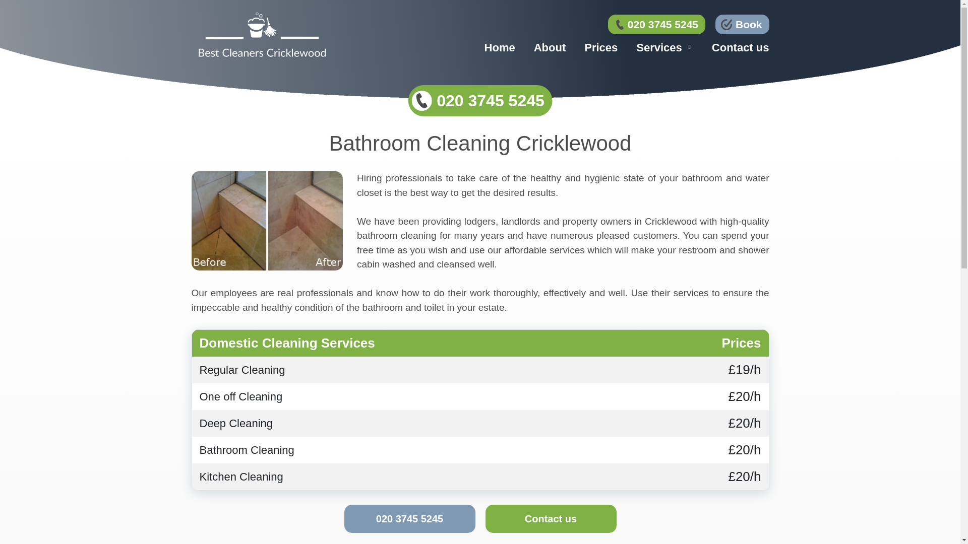 The image size is (968, 544). Describe the element at coordinates (550, 47) in the screenshot. I see `About` at that location.